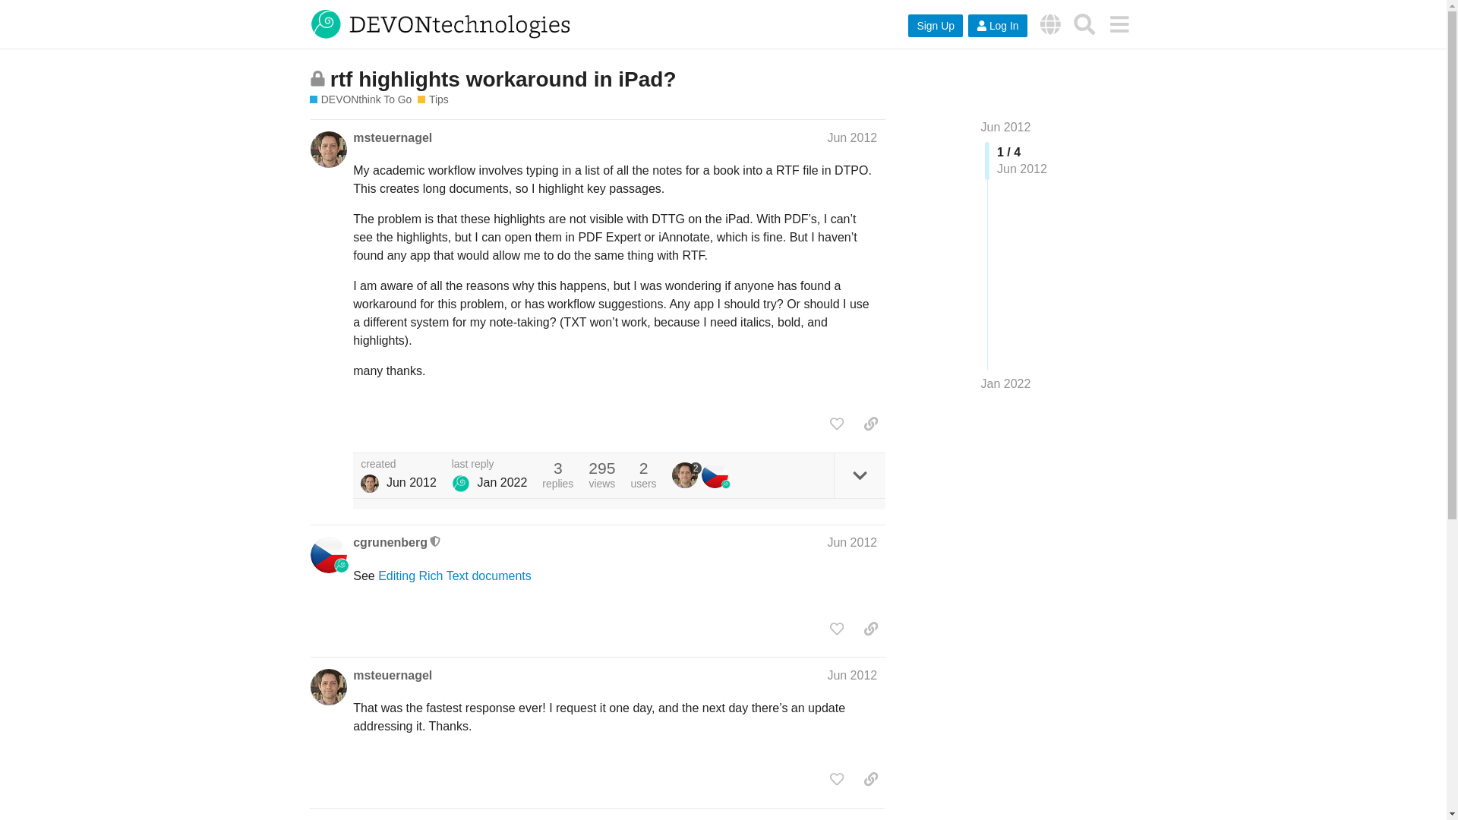  Describe the element at coordinates (1005, 127) in the screenshot. I see `Jump to the first post` at that location.